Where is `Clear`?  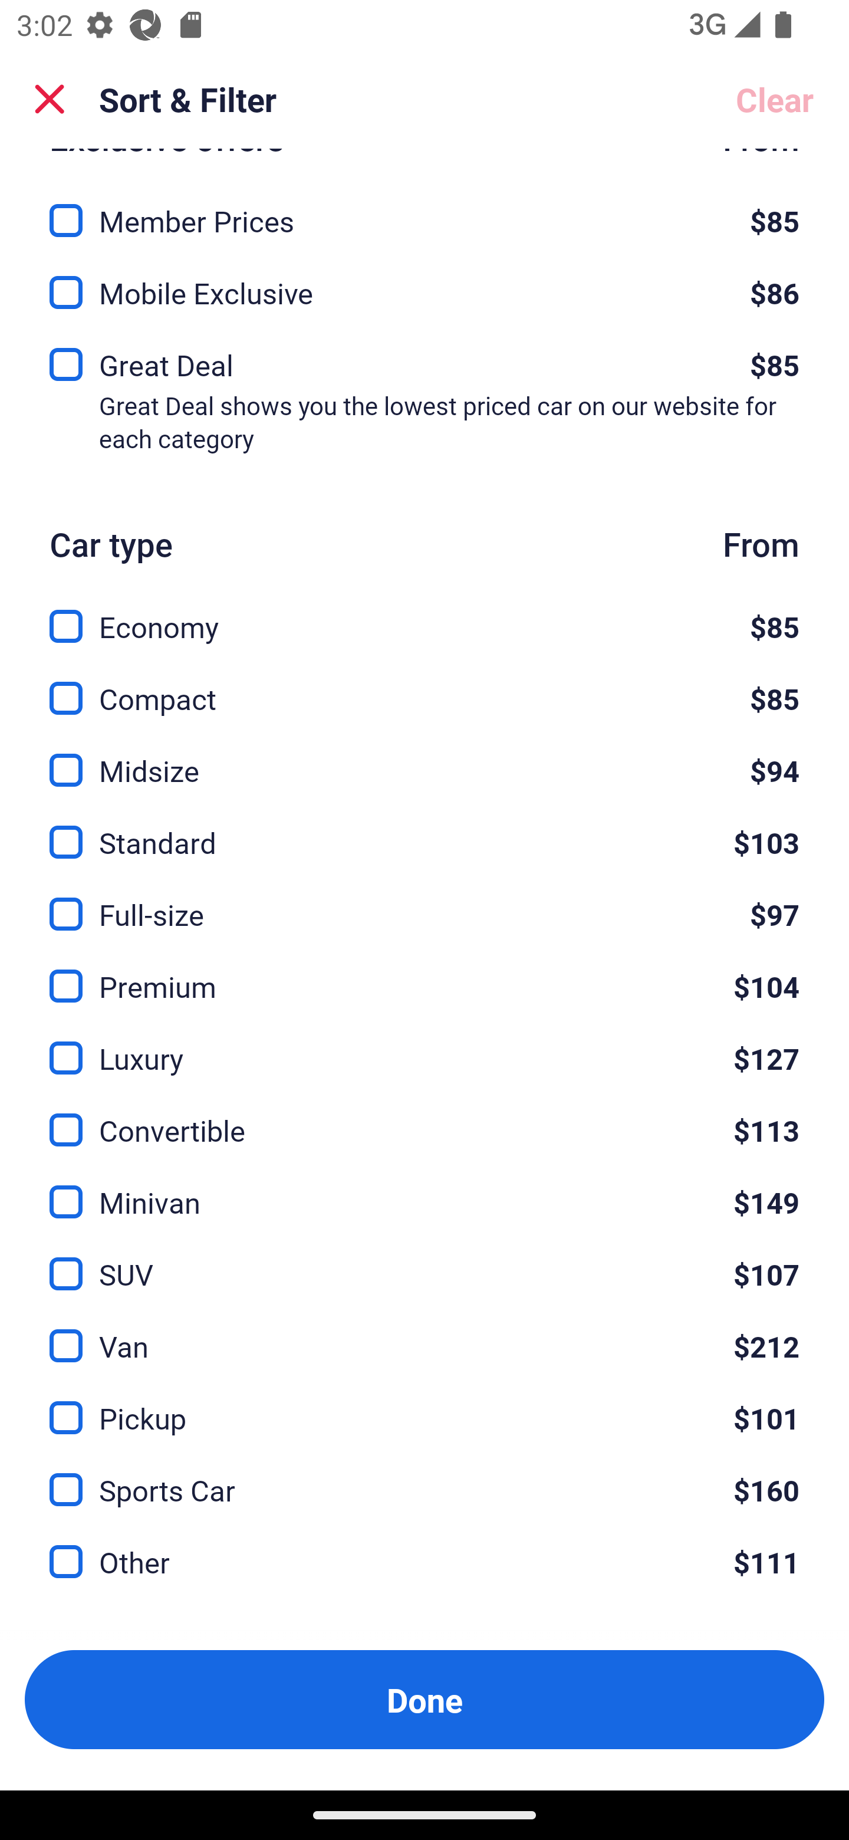 Clear is located at coordinates (775, 99).